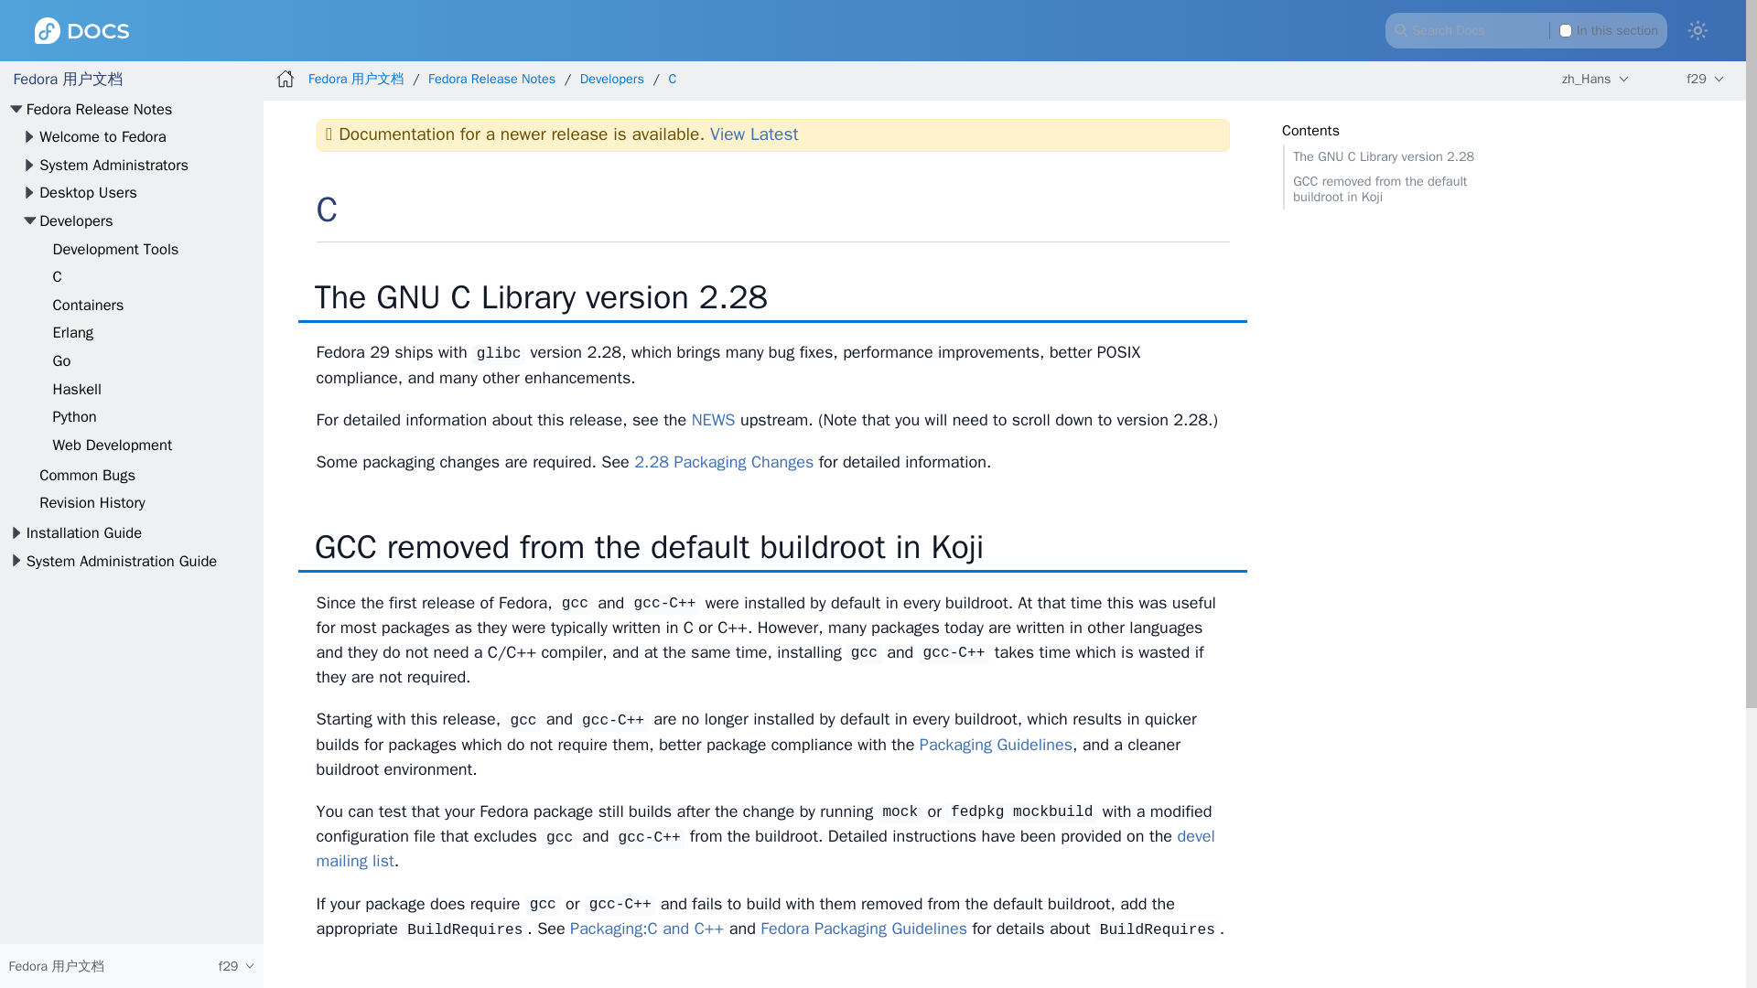 The height and width of the screenshot is (988, 1757). I want to click on Show other versions of page, so click(1706, 79).